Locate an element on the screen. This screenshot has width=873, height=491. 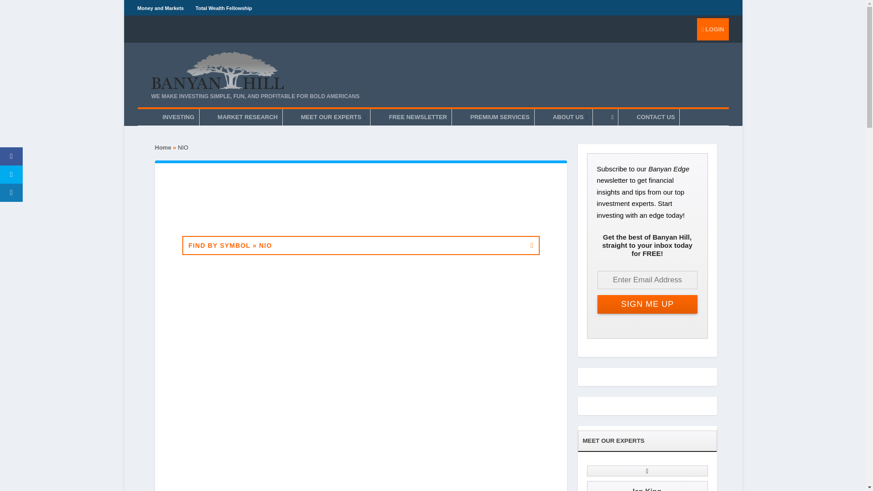
PREMIUM SERVICES is located at coordinates (500, 117).